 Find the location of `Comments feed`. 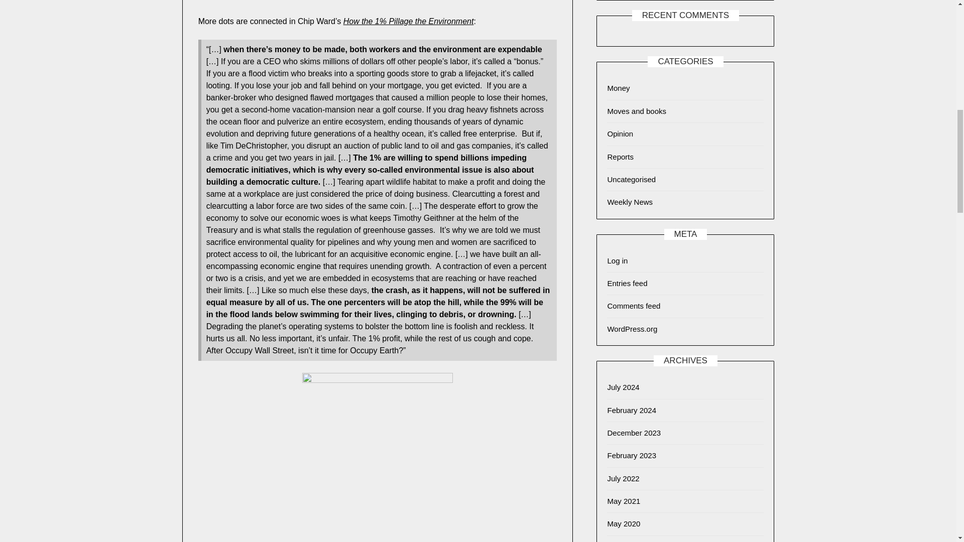

Comments feed is located at coordinates (634, 305).